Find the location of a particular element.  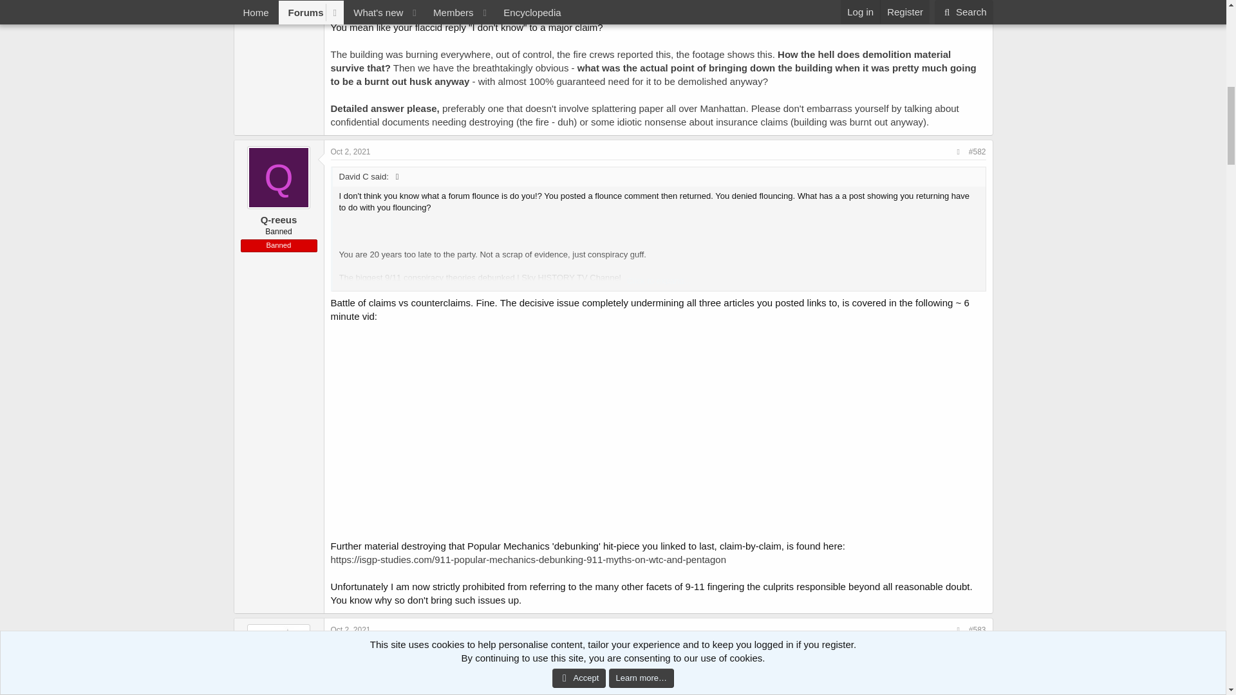

Oct 2, 2021 at 5:45 PM is located at coordinates (351, 152).